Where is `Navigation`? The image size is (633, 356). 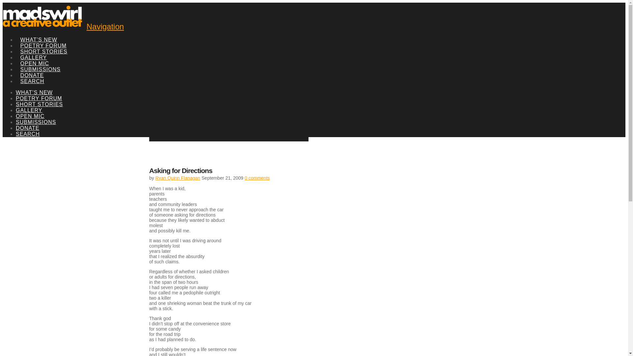
Navigation is located at coordinates (105, 26).